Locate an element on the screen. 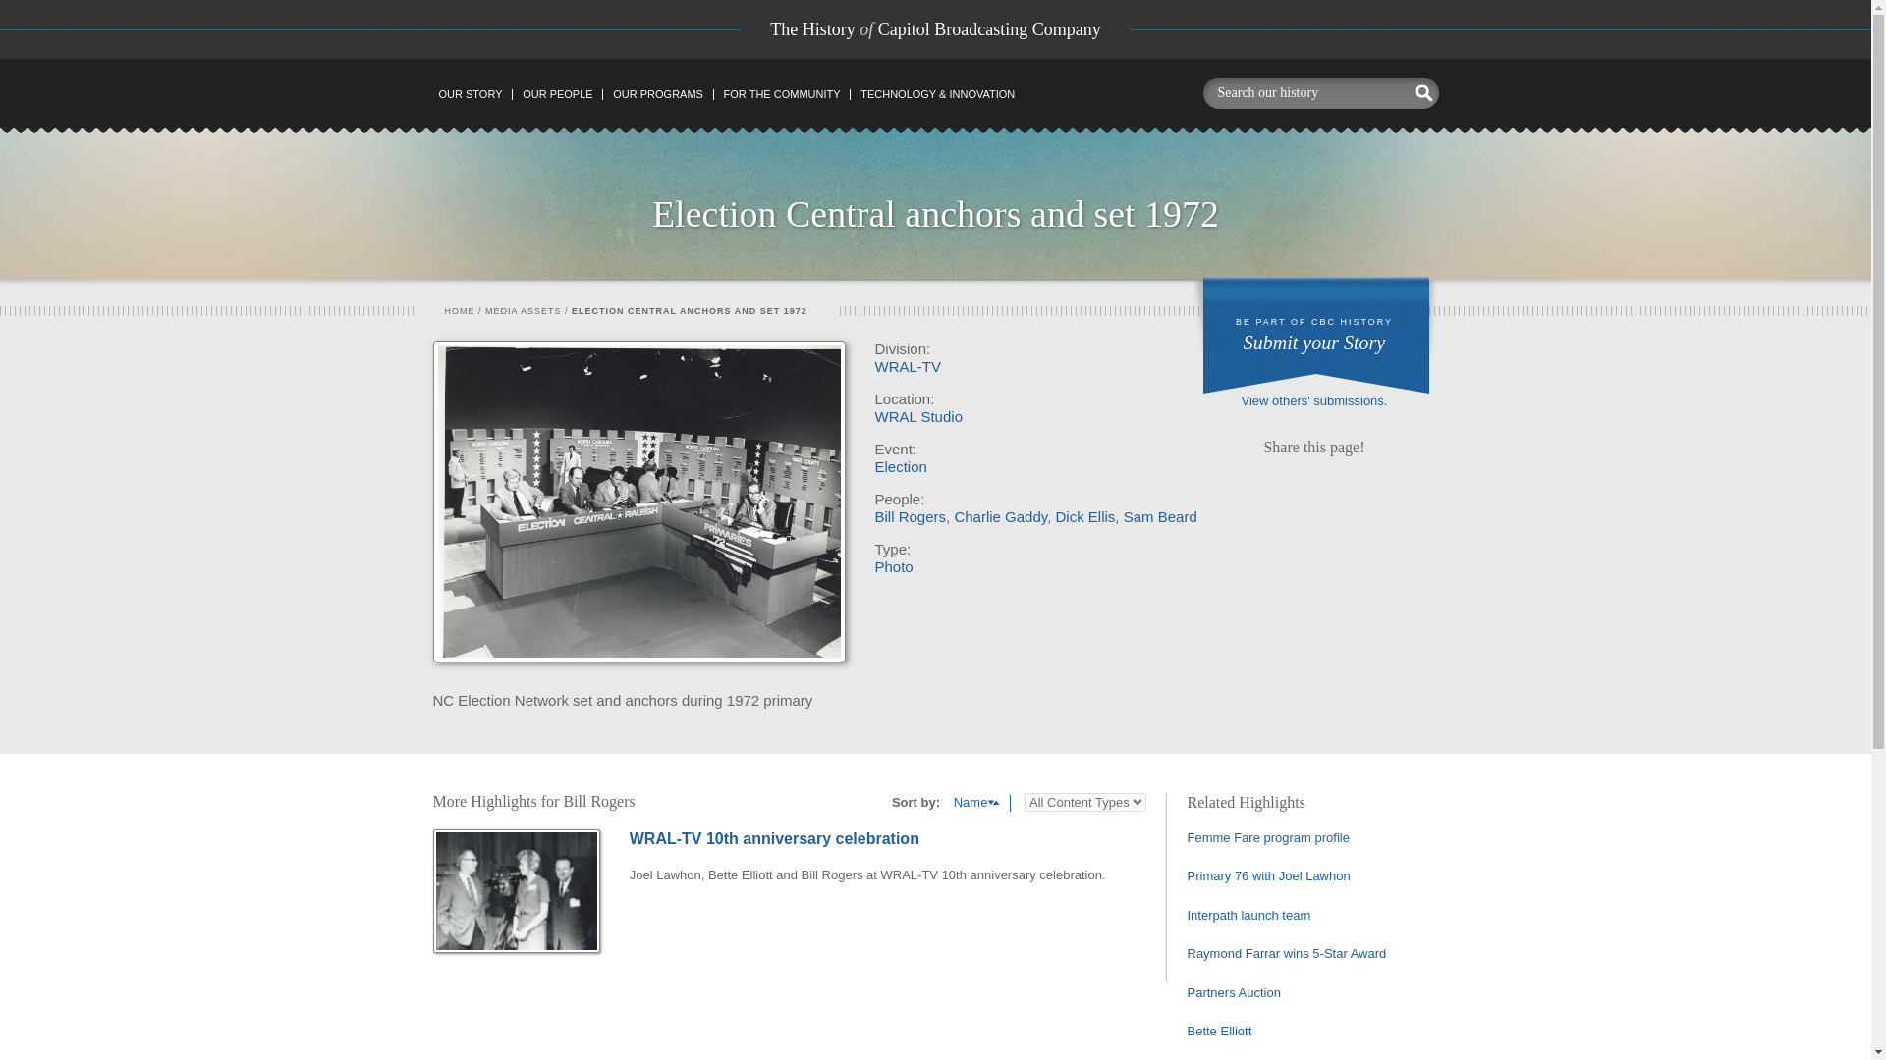 The height and width of the screenshot is (1060, 1886). Skip to content is located at coordinates (473, 96).